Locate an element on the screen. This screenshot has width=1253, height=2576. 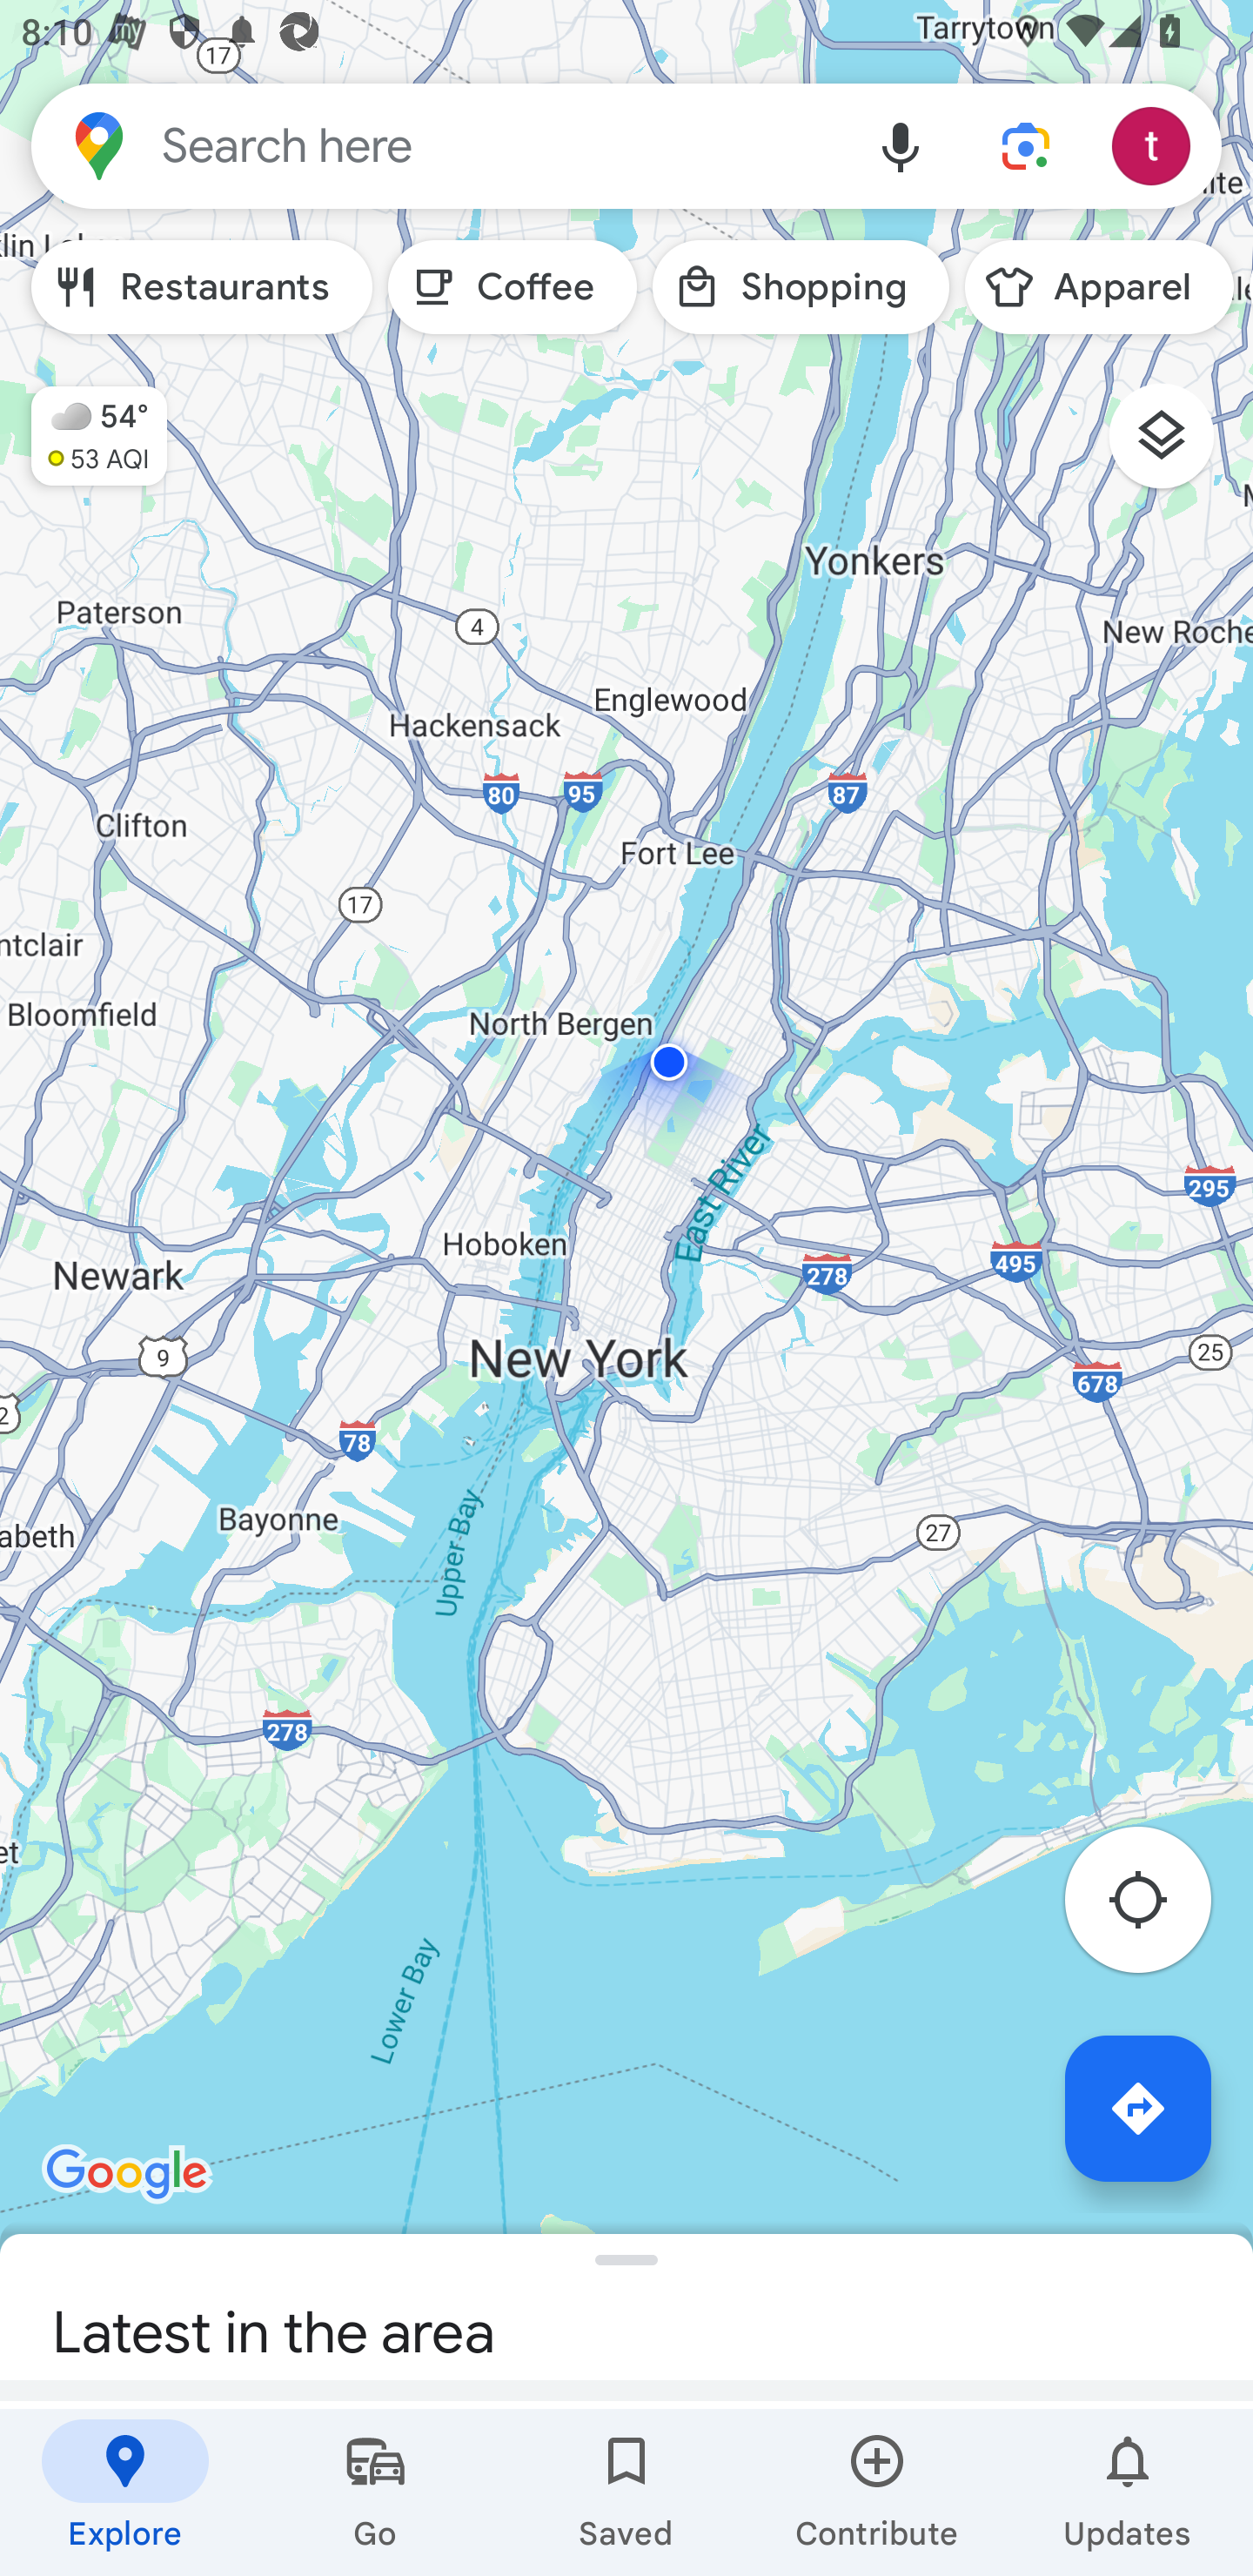
Contribute is located at coordinates (877, 2492).